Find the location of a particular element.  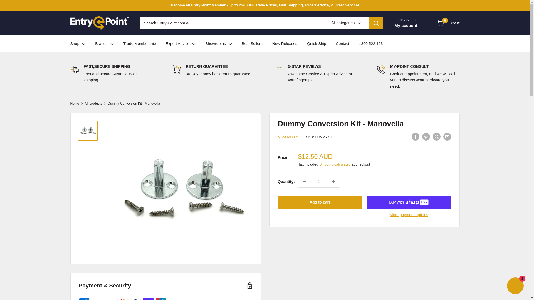

Increase quantity by 1 is located at coordinates (334, 182).